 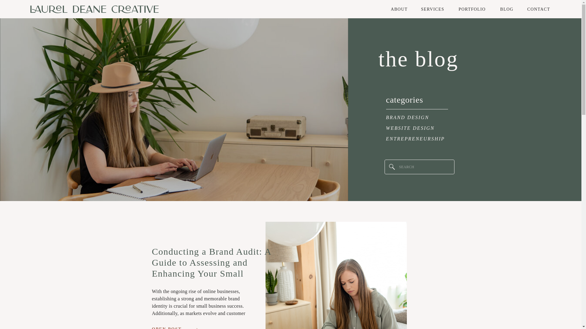 What do you see at coordinates (399, 9) in the screenshot?
I see `ABOUT` at bounding box center [399, 9].